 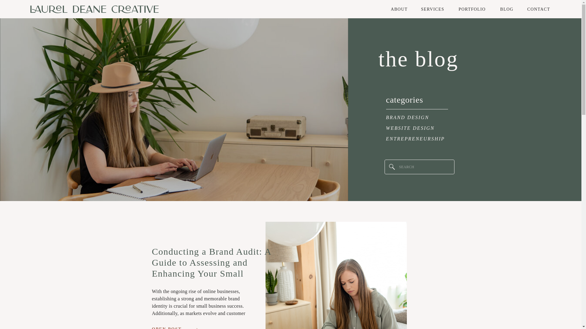 What do you see at coordinates (399, 9) in the screenshot?
I see `ABOUT` at bounding box center [399, 9].